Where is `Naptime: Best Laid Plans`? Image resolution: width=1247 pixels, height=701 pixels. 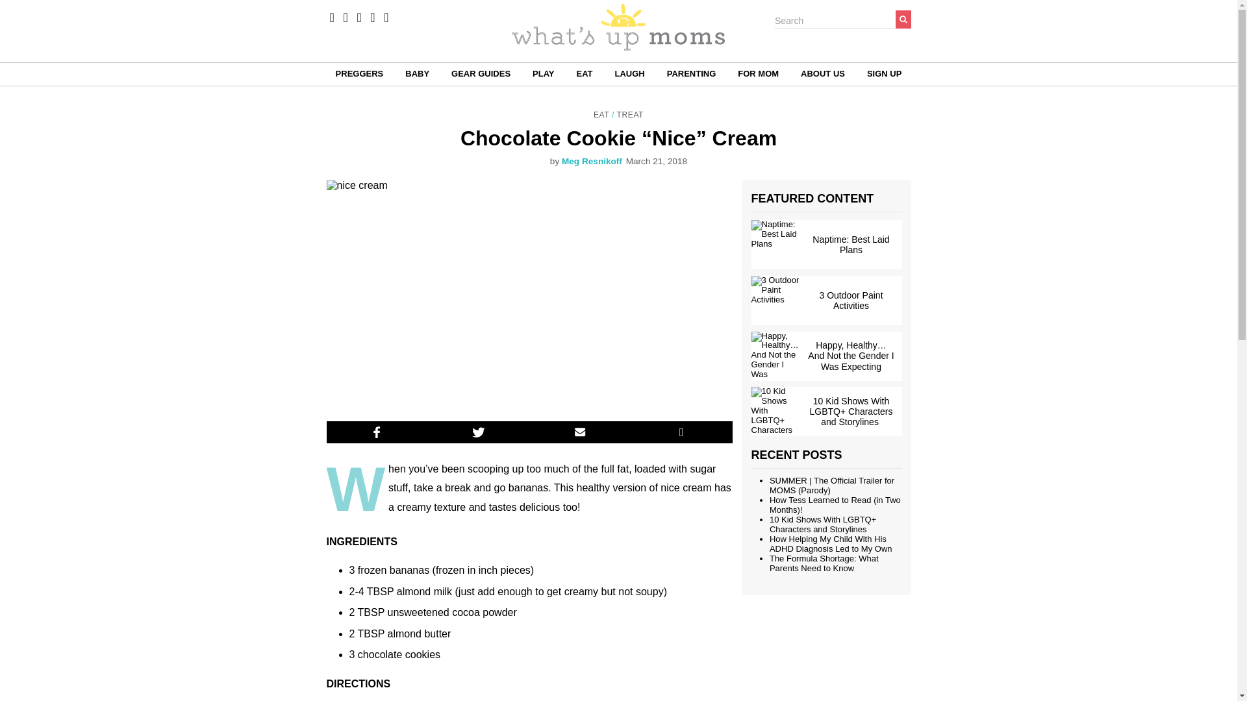
Naptime: Best Laid Plans is located at coordinates (826, 244).